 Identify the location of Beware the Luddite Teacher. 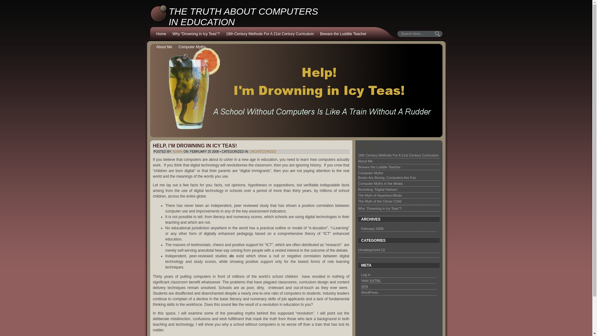
(379, 167).